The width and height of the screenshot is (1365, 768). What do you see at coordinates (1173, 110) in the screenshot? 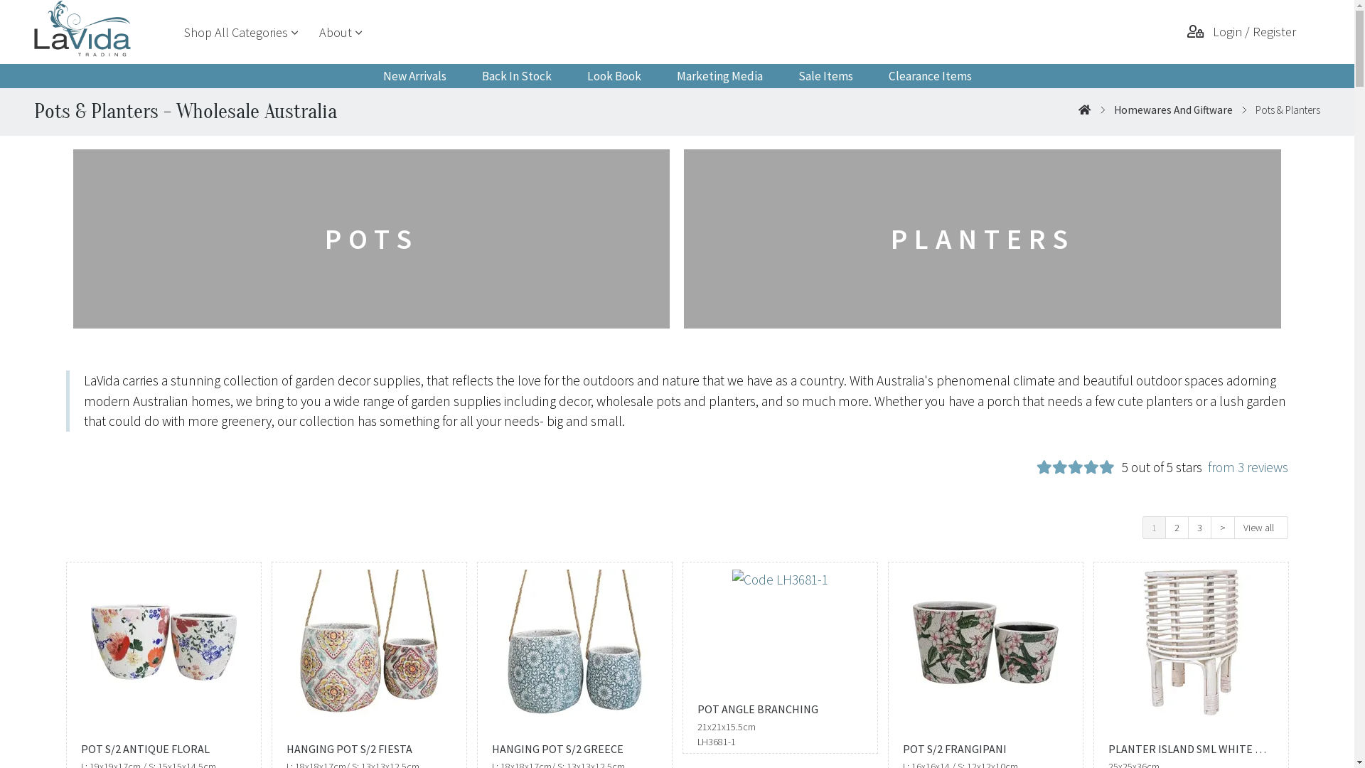
I see `Homewares And Giftware` at bounding box center [1173, 110].